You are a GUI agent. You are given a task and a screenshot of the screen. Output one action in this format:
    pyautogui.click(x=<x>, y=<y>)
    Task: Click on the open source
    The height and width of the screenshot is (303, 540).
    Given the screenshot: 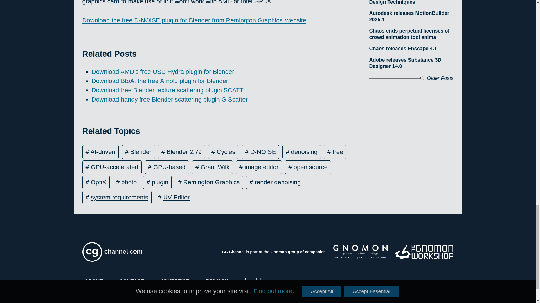 What is the action you would take?
    pyautogui.click(x=310, y=167)
    